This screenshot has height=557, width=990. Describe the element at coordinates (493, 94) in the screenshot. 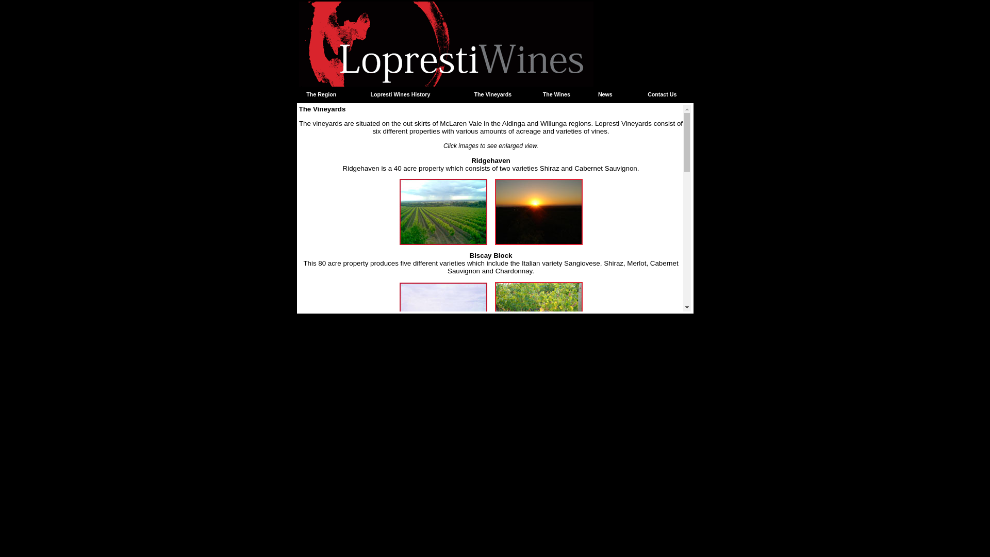

I see `The Vineyards` at that location.